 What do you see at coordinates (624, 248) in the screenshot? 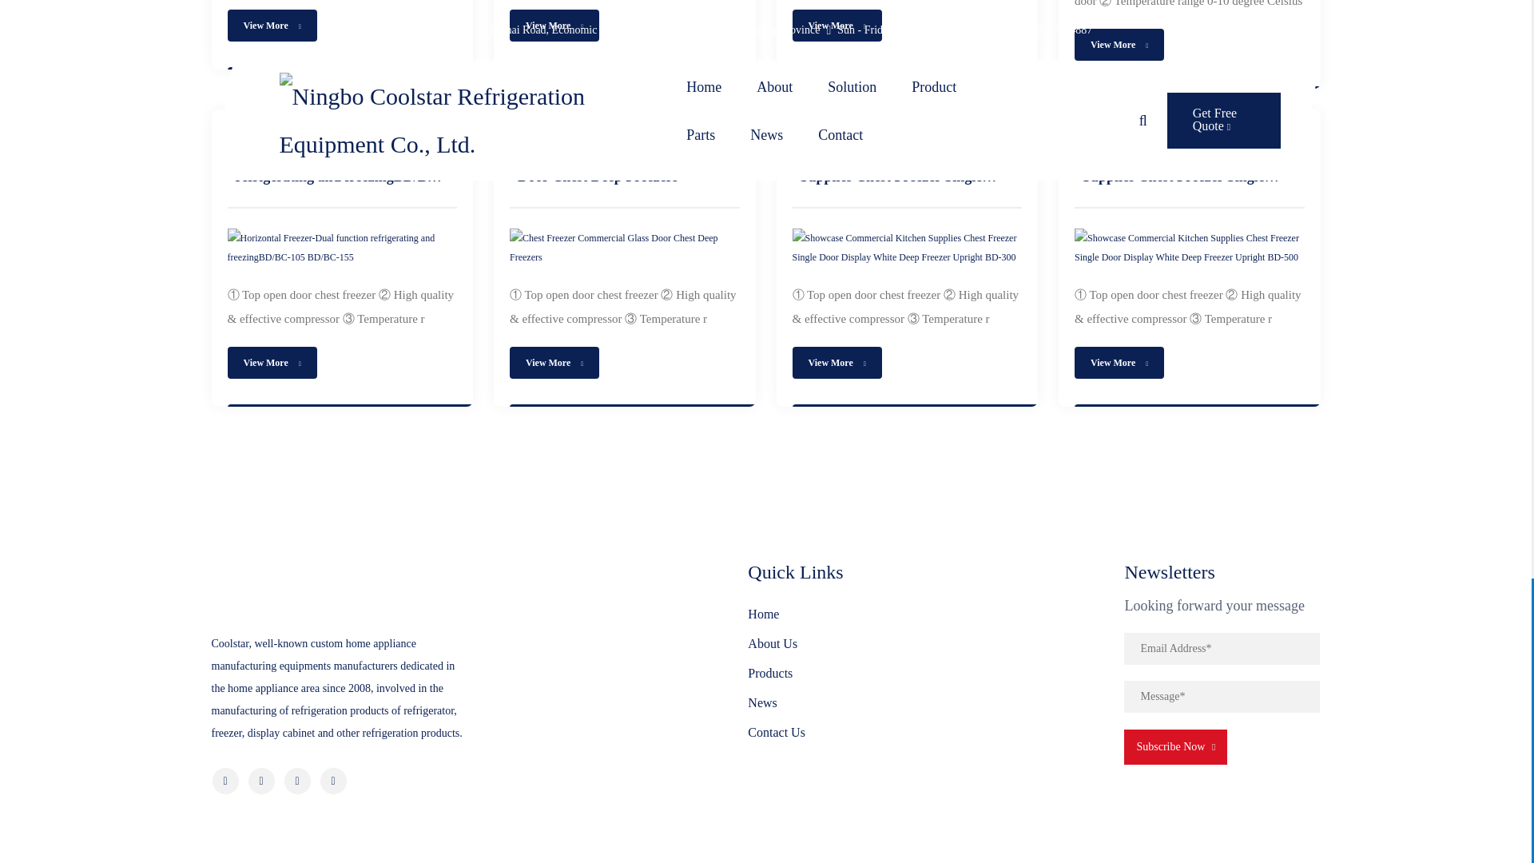
I see `Chest Freezer Commercial Glass Door Chest Deep Freezers` at bounding box center [624, 248].